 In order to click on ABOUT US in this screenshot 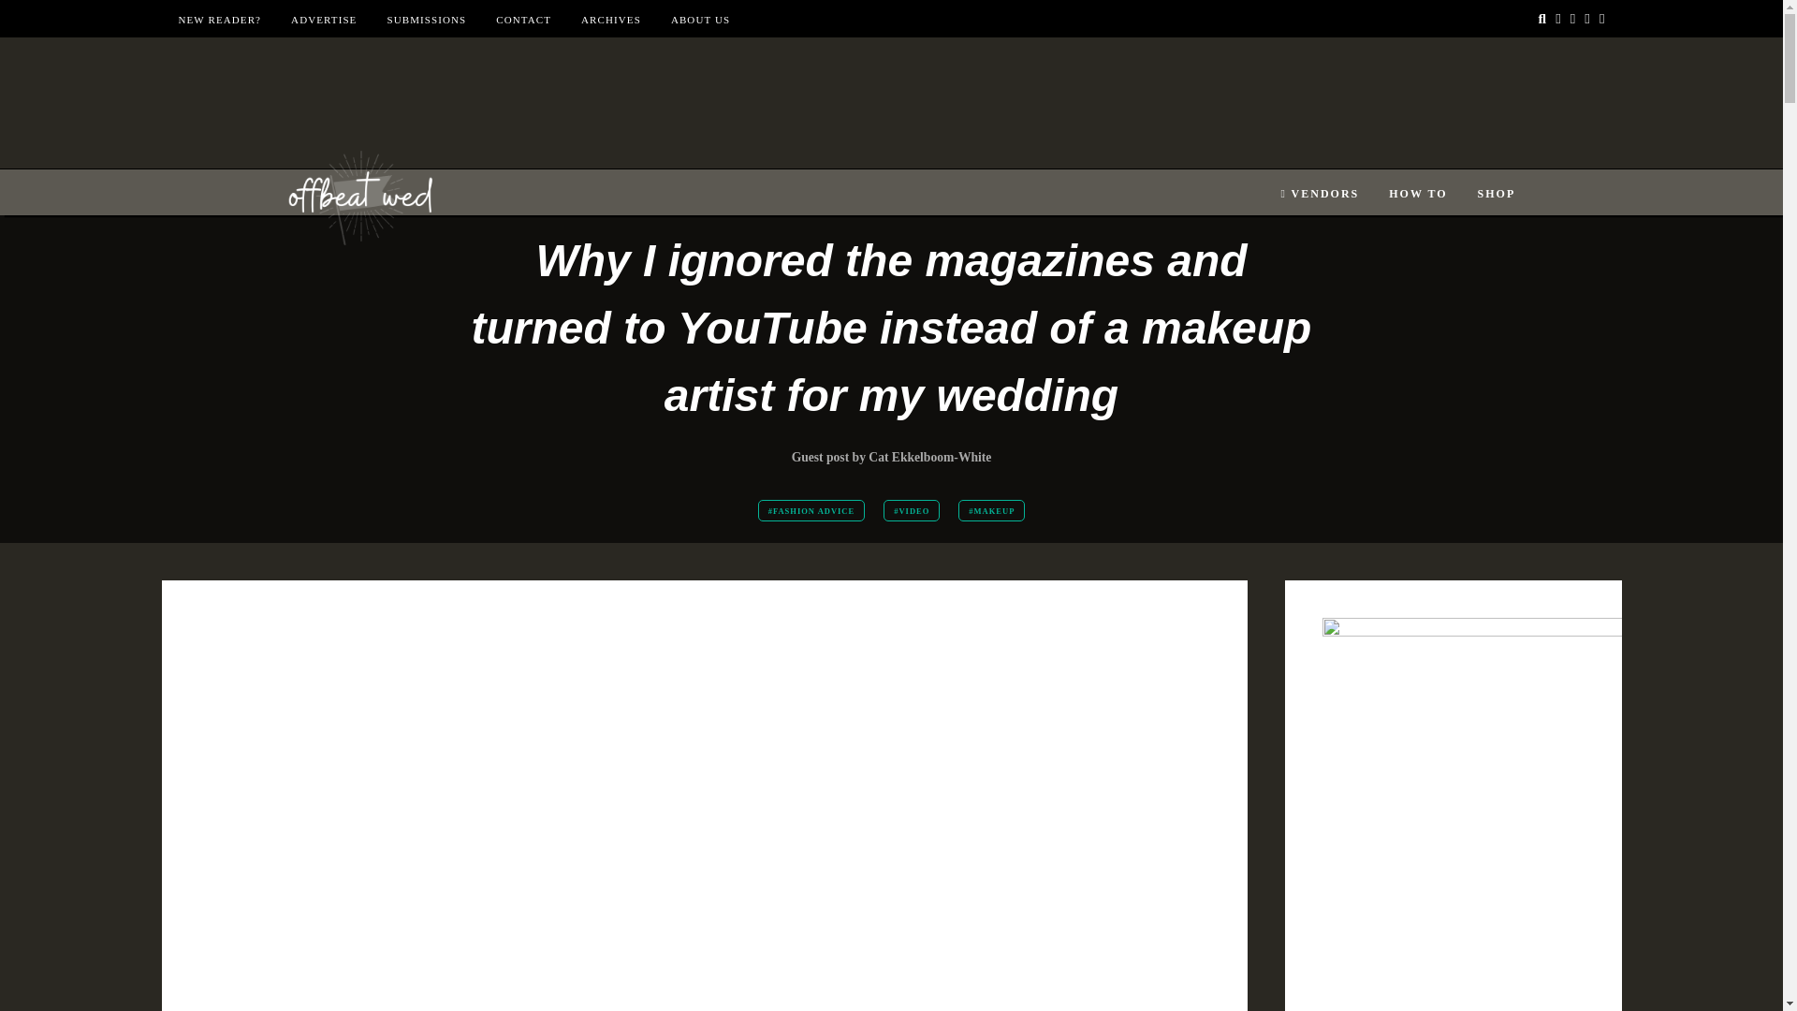, I will do `click(700, 20)`.